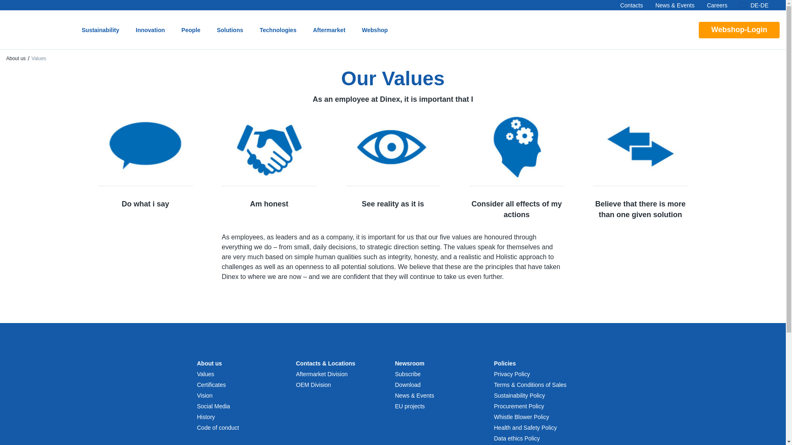 Image resolution: width=792 pixels, height=445 pixels. What do you see at coordinates (631, 5) in the screenshot?
I see `Contacts` at bounding box center [631, 5].